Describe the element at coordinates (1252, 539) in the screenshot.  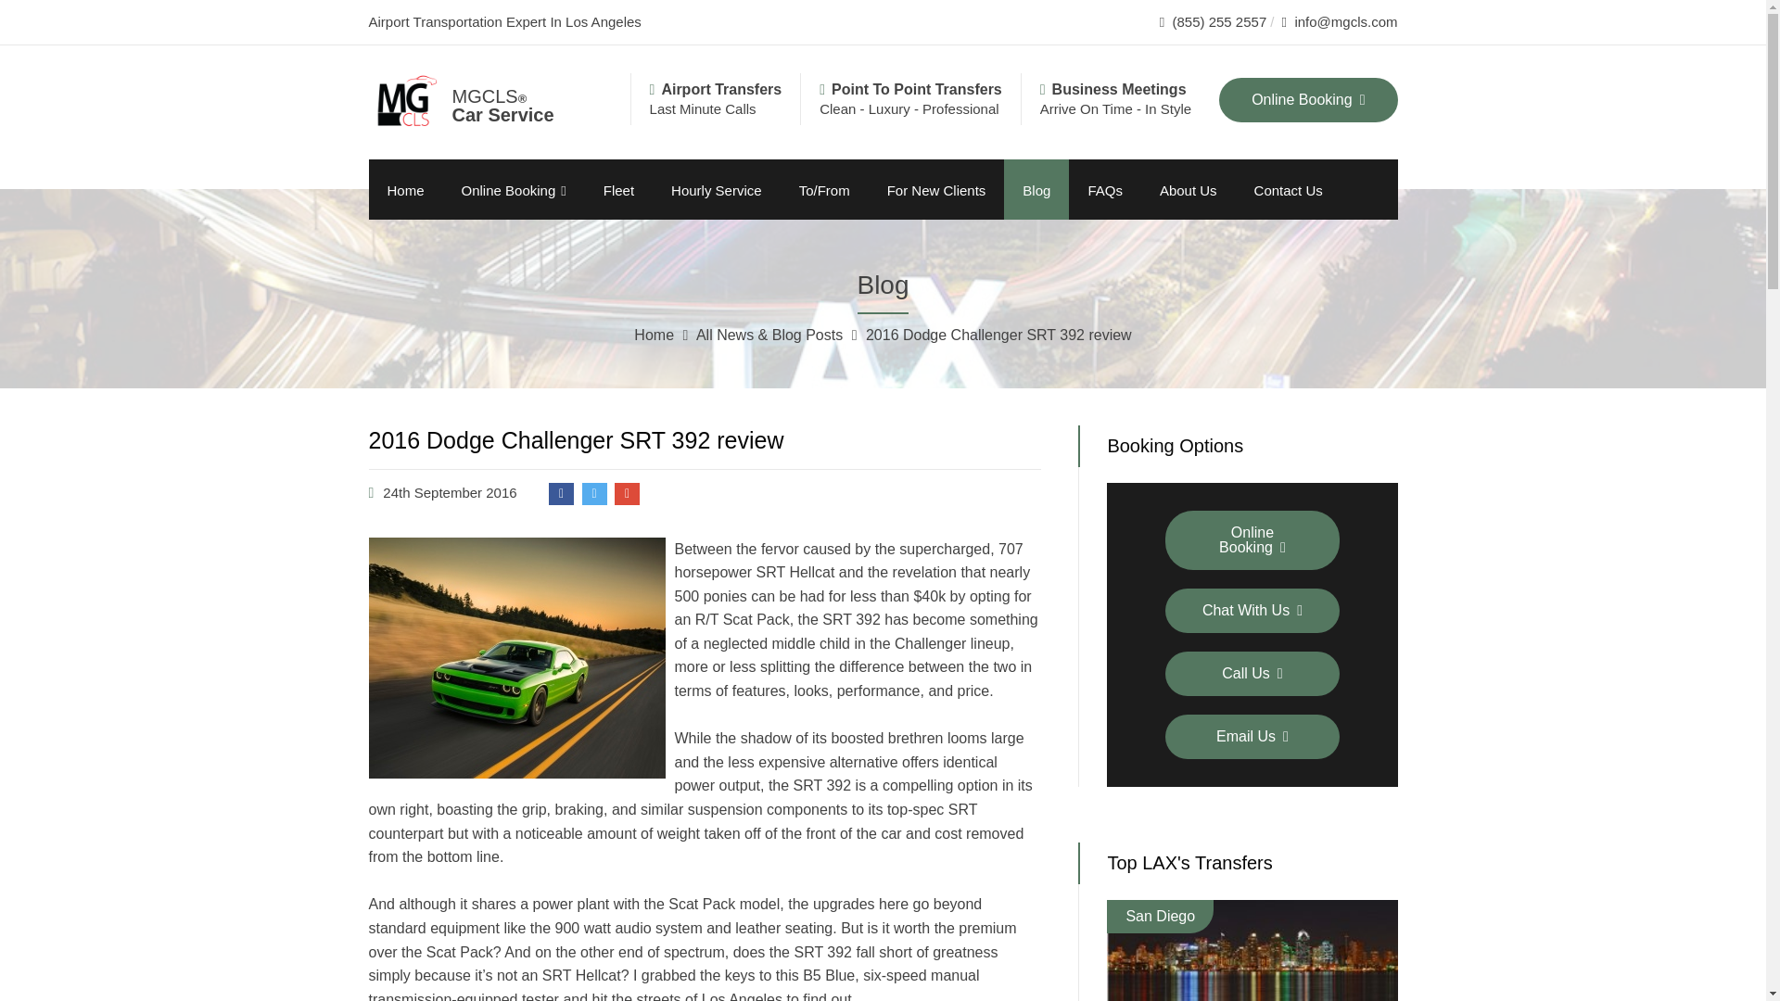
I see `Online Booking` at that location.